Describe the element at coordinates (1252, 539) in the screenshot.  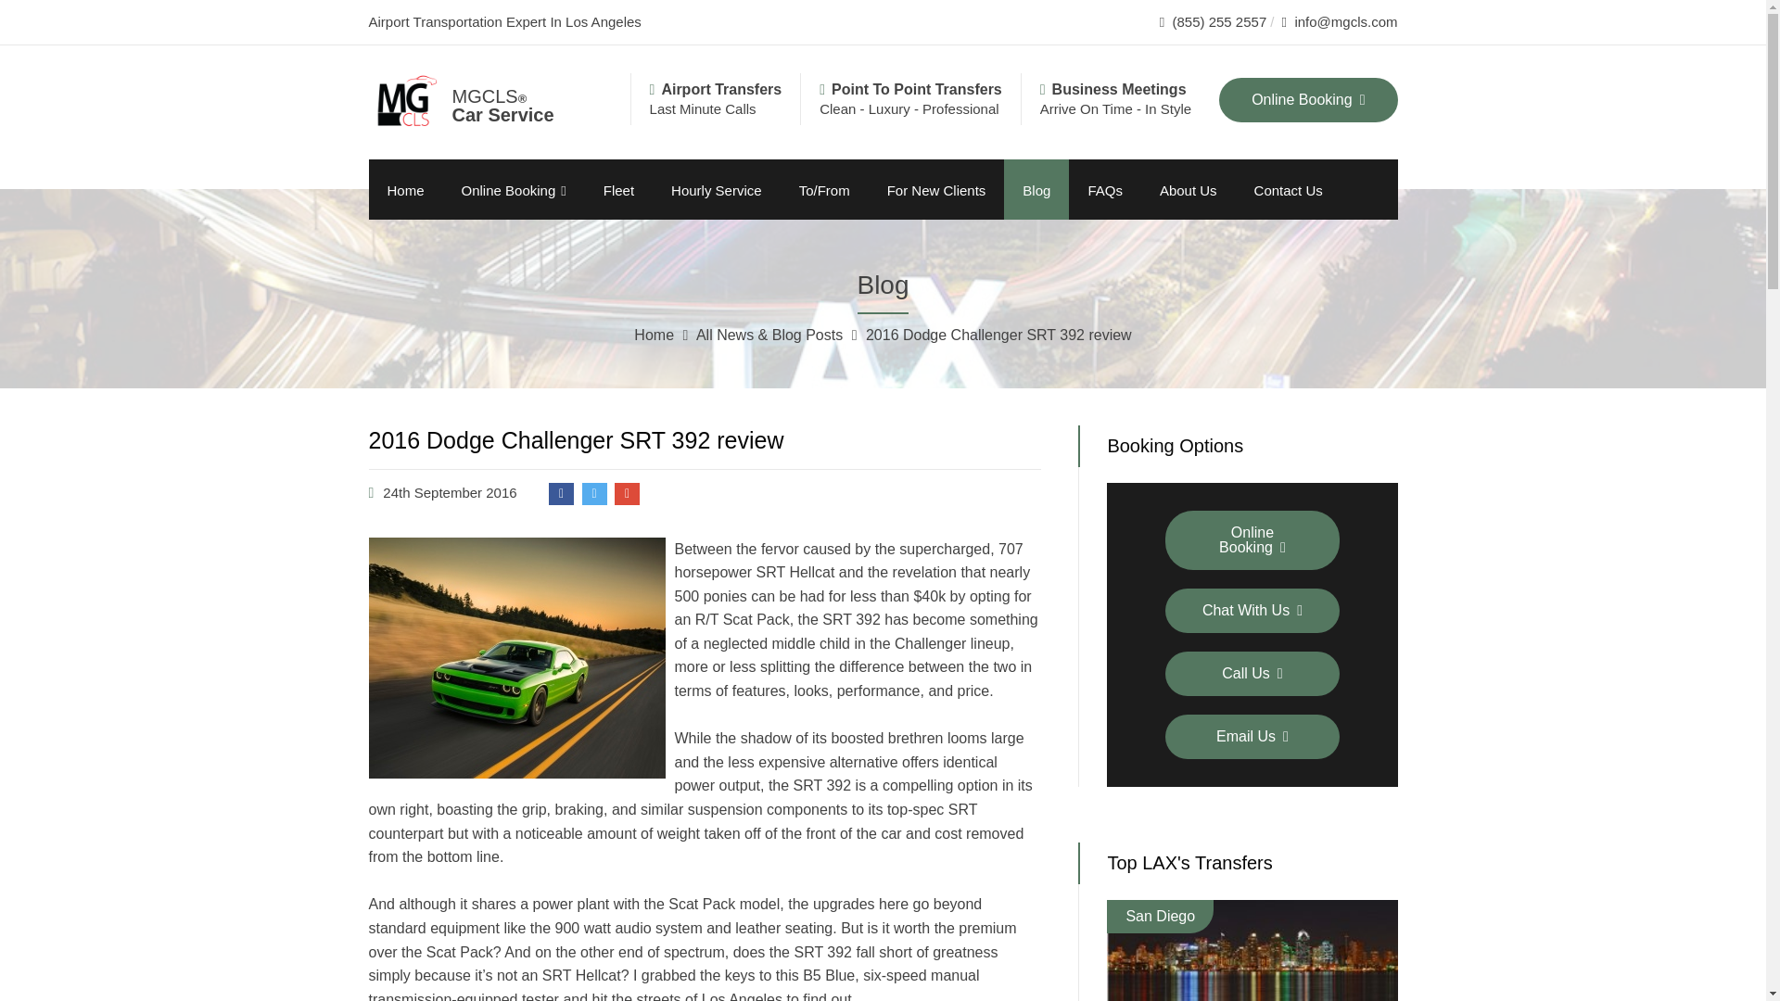
I see `Online Booking` at that location.